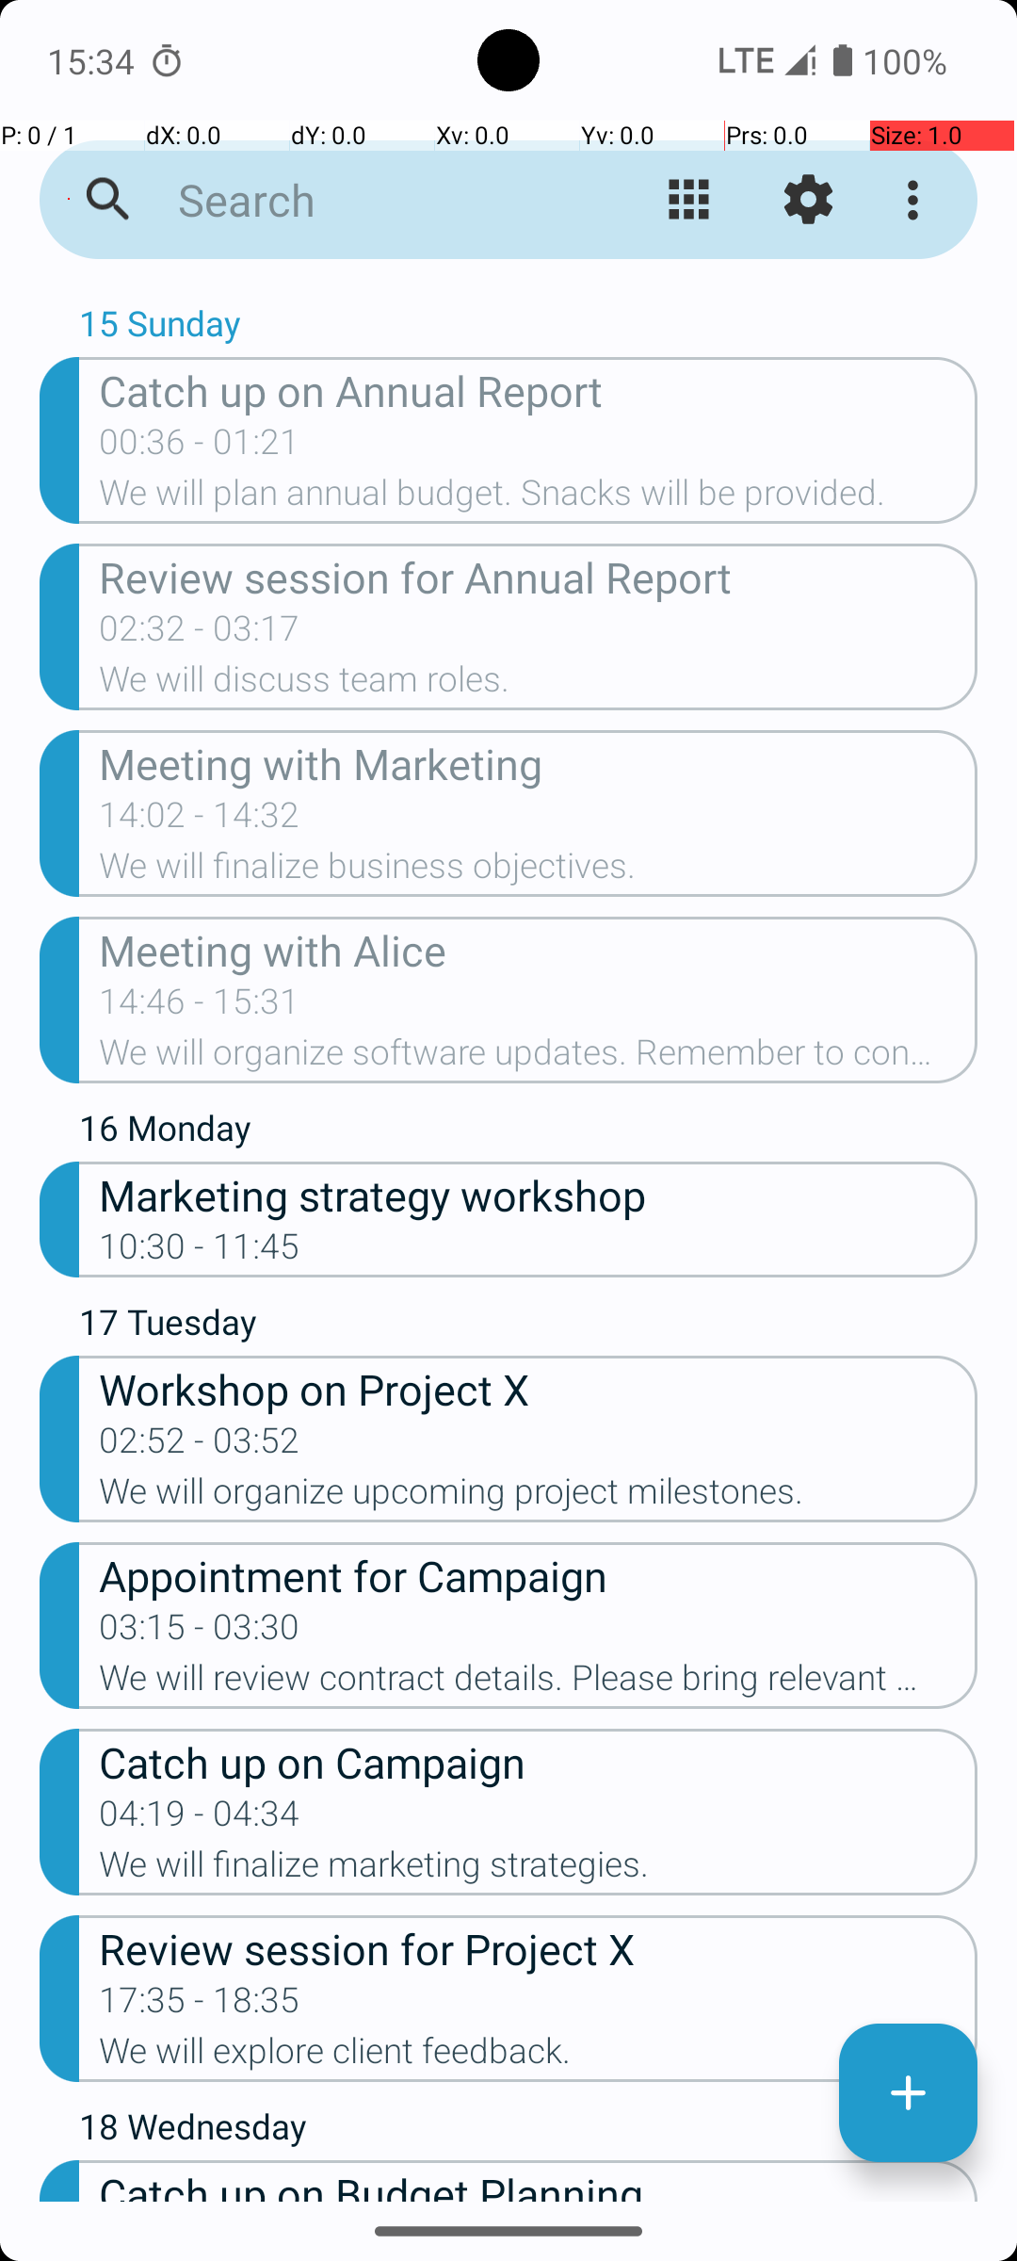 The height and width of the screenshot is (2261, 1017). What do you see at coordinates (539, 685) in the screenshot?
I see `We will discuss team roles.` at bounding box center [539, 685].